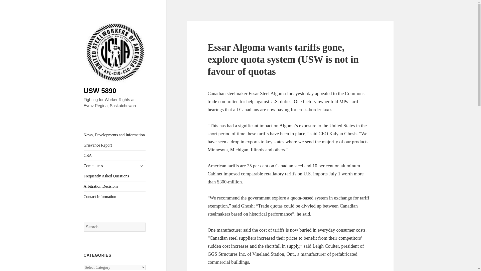 The height and width of the screenshot is (271, 481). I want to click on Frequently Asked Questions, so click(115, 176).